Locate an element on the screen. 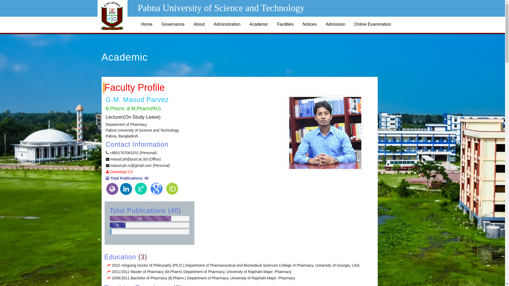 The height and width of the screenshot is (286, 509). Governance is located at coordinates (173, 24).